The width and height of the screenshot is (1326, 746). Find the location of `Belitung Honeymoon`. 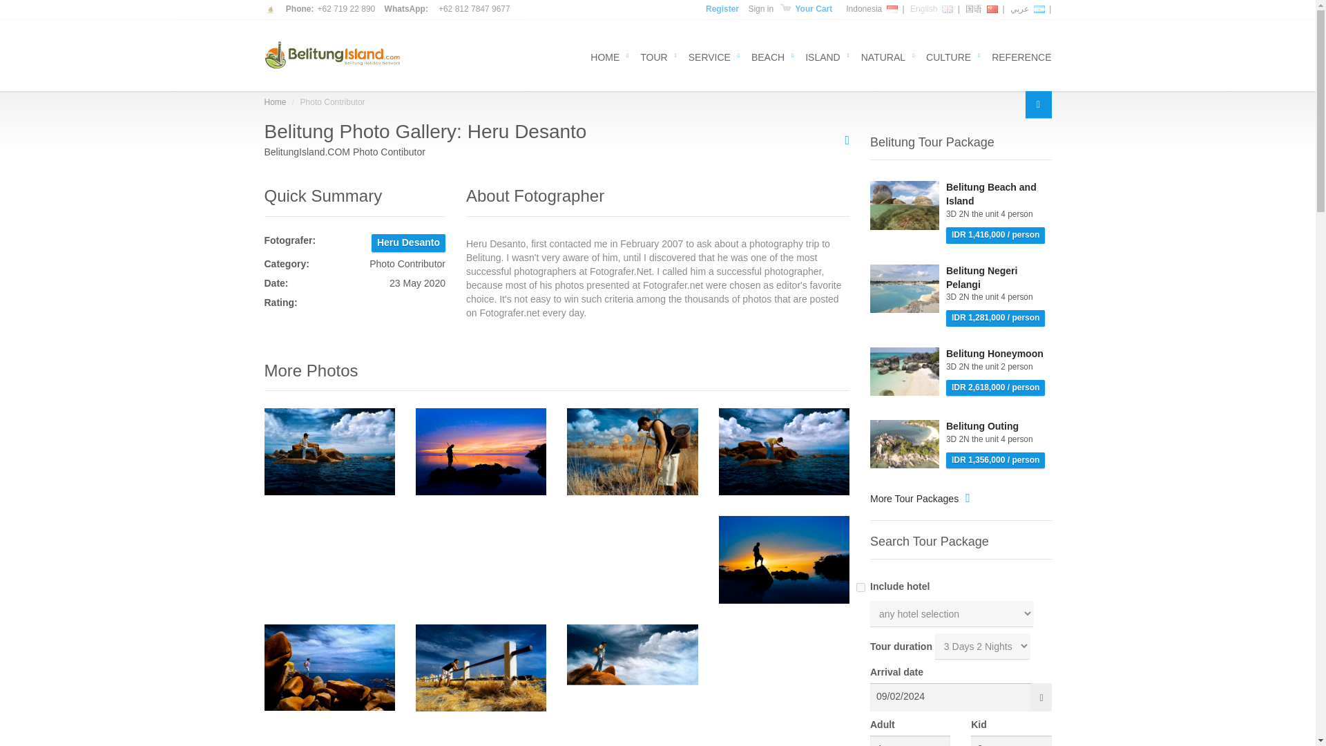

Belitung Honeymoon is located at coordinates (904, 372).